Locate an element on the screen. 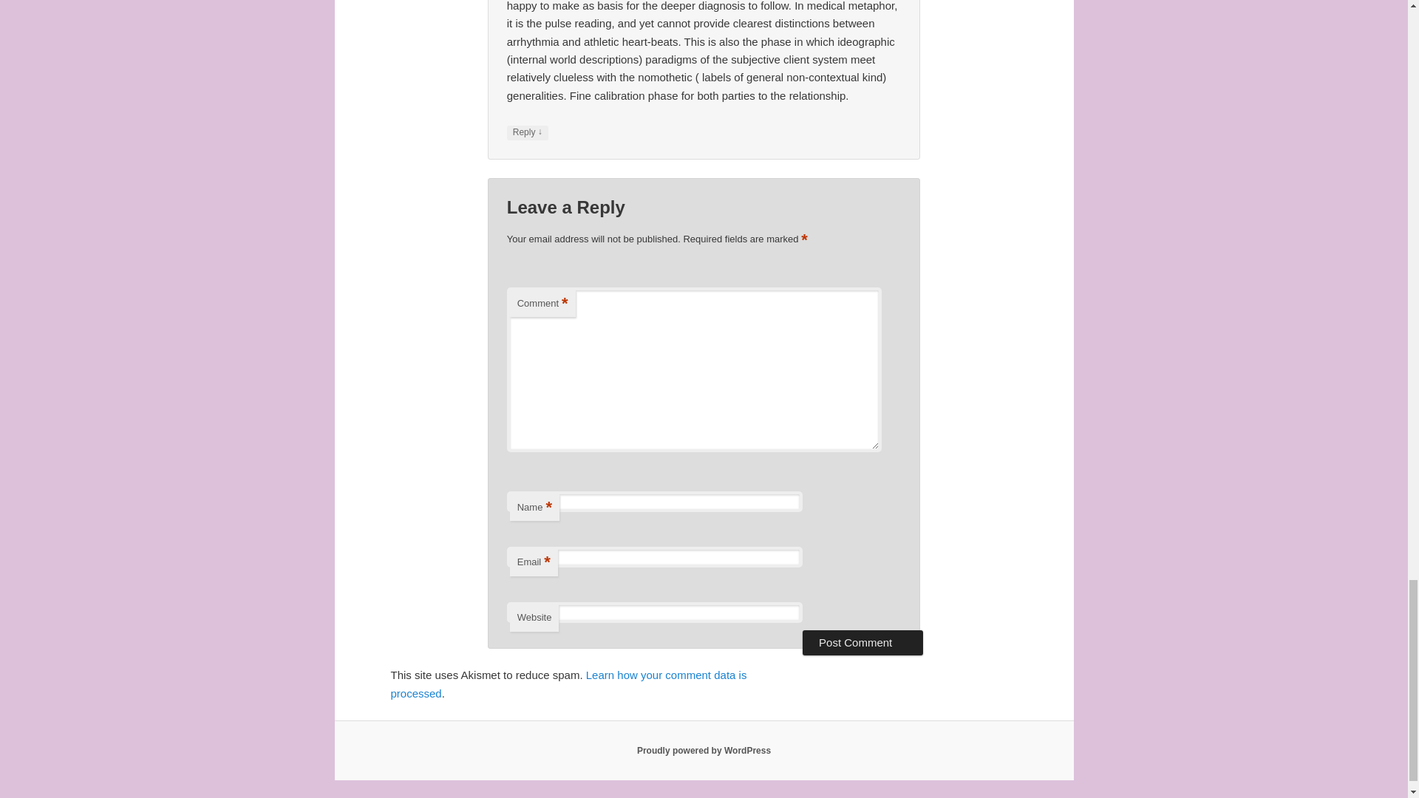 Image resolution: width=1419 pixels, height=798 pixels. Proudly powered by WordPress is located at coordinates (704, 750).